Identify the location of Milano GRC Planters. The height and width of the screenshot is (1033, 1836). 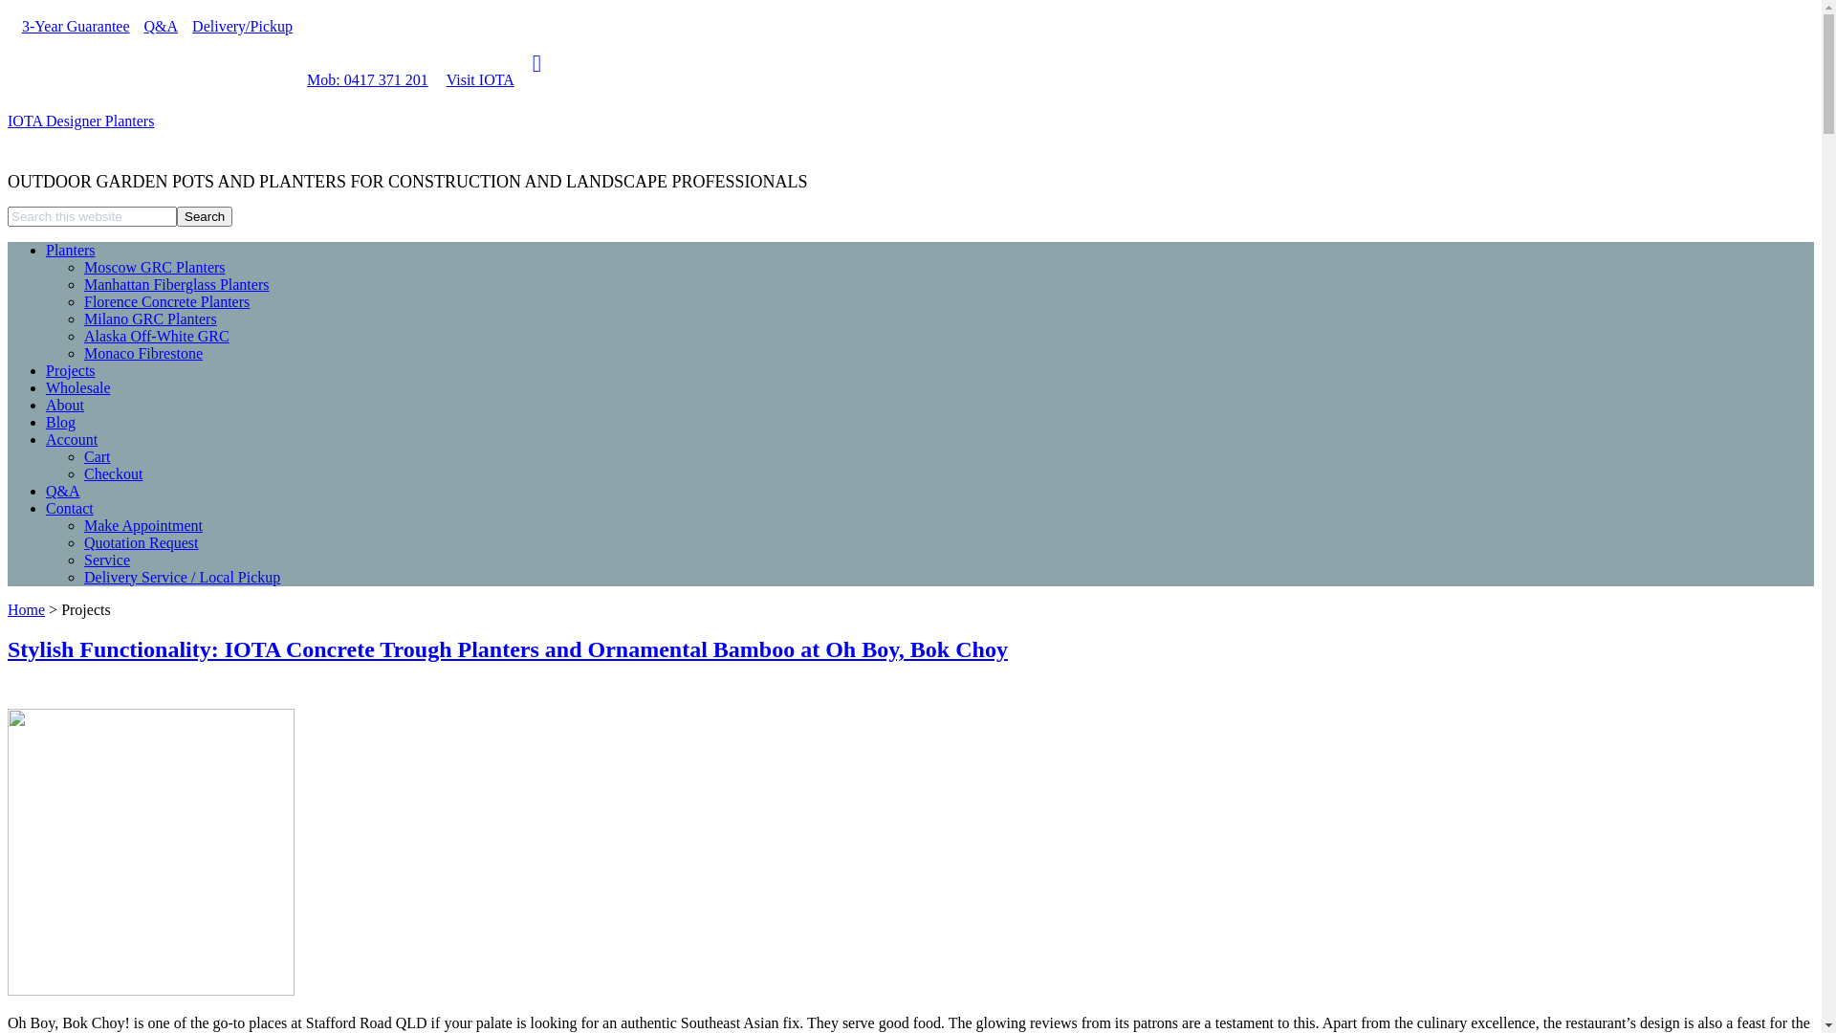
(151, 319).